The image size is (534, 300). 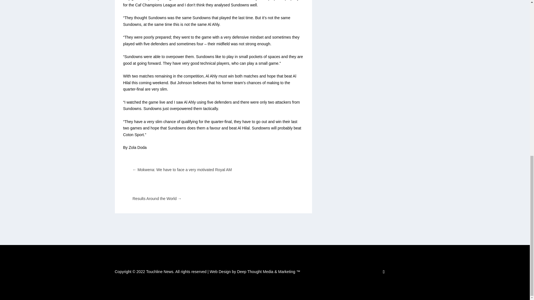 What do you see at coordinates (255, 272) in the screenshot?
I see `Digital Marketing Company Cape Town` at bounding box center [255, 272].